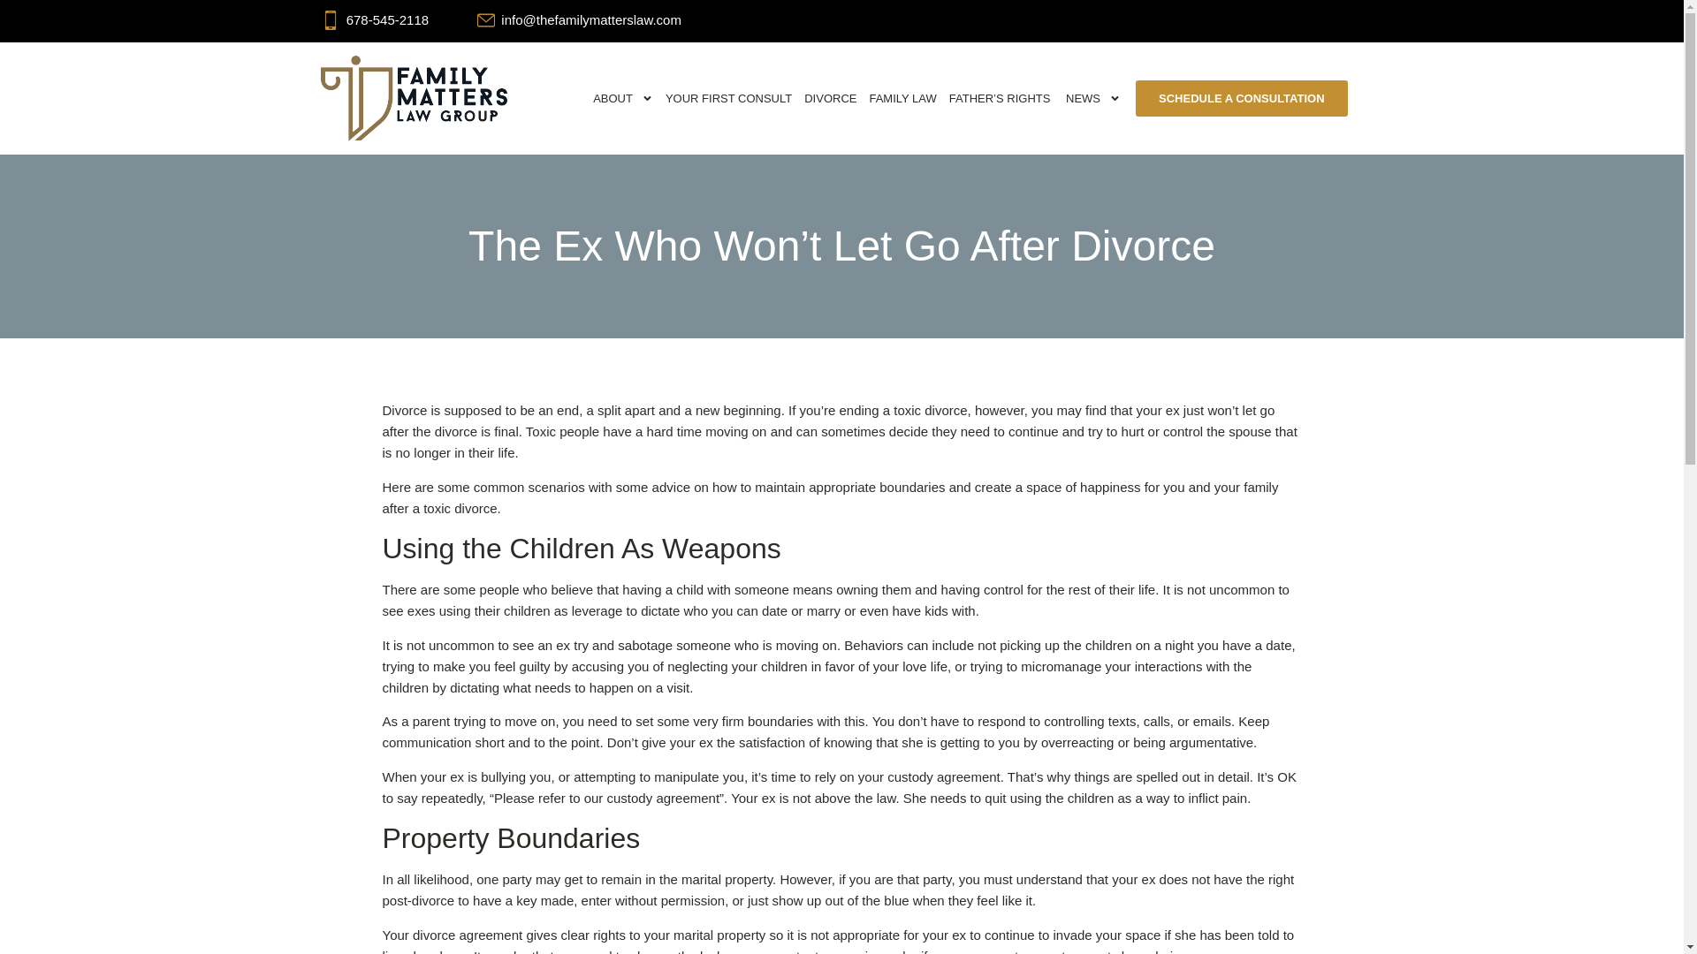  What do you see at coordinates (1092, 98) in the screenshot?
I see `NEWS` at bounding box center [1092, 98].